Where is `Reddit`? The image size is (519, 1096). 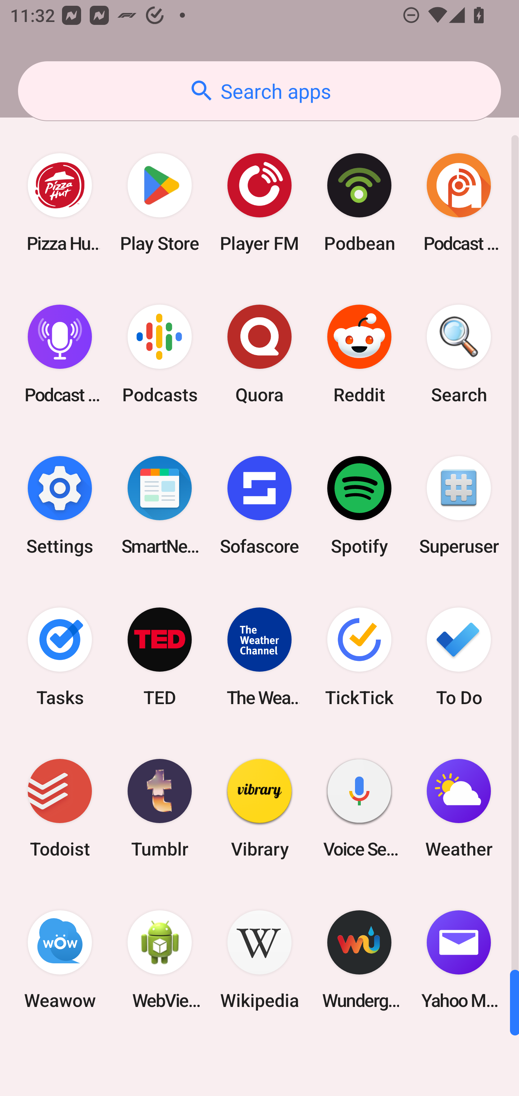 Reddit is located at coordinates (359, 354).